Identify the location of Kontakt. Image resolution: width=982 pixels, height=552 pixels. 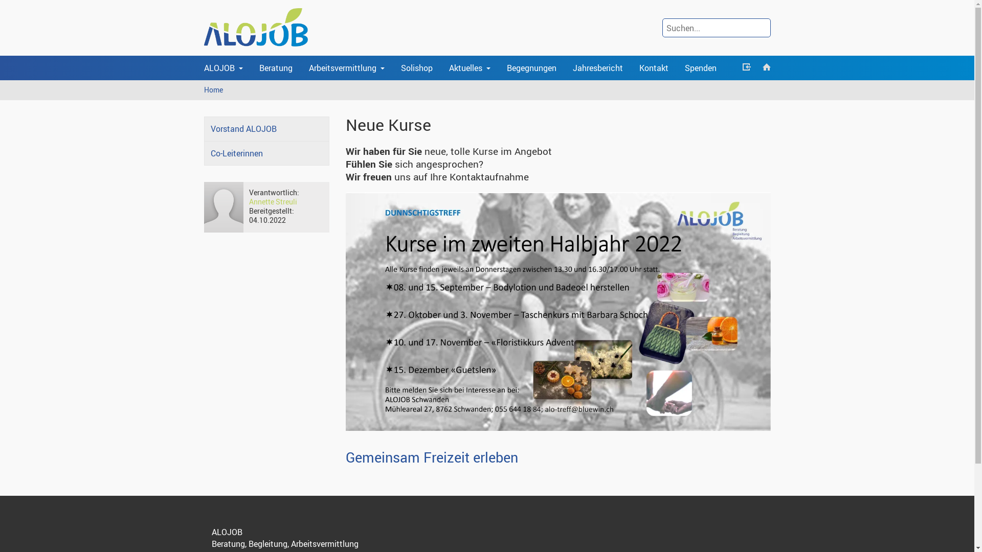
(654, 68).